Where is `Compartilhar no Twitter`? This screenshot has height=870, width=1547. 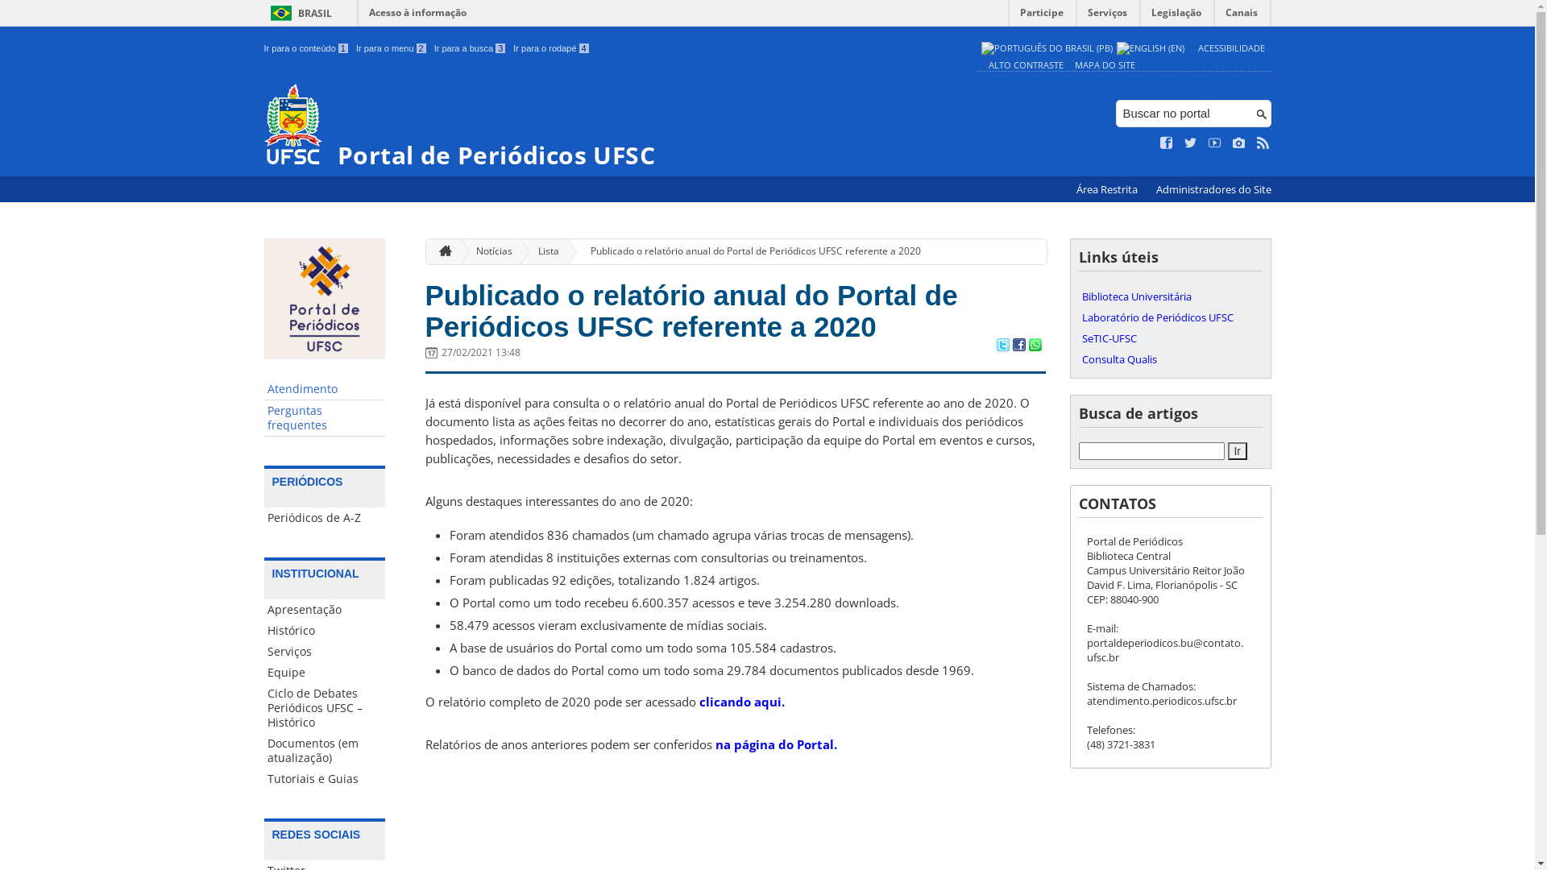
Compartilhar no Twitter is located at coordinates (1002, 346).